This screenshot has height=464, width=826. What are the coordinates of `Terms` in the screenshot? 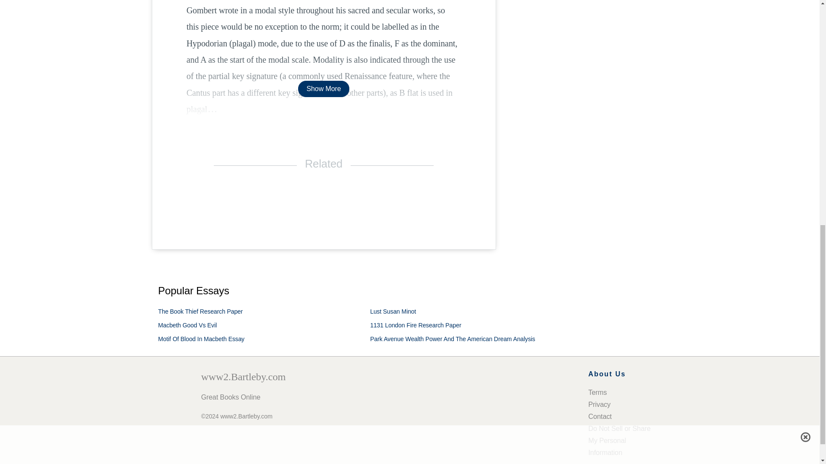 It's located at (598, 393).